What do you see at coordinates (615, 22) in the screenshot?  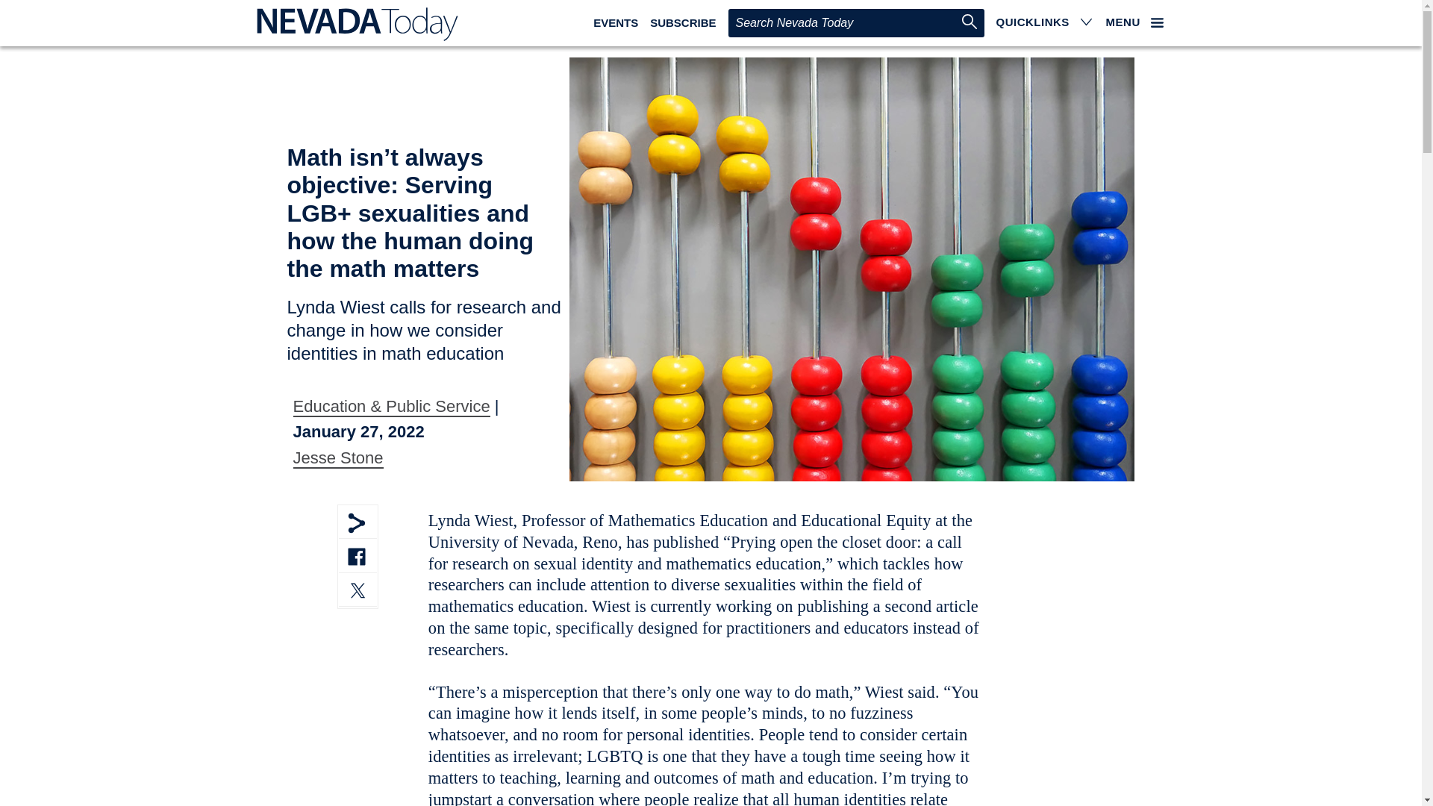 I see `EVENTS` at bounding box center [615, 22].